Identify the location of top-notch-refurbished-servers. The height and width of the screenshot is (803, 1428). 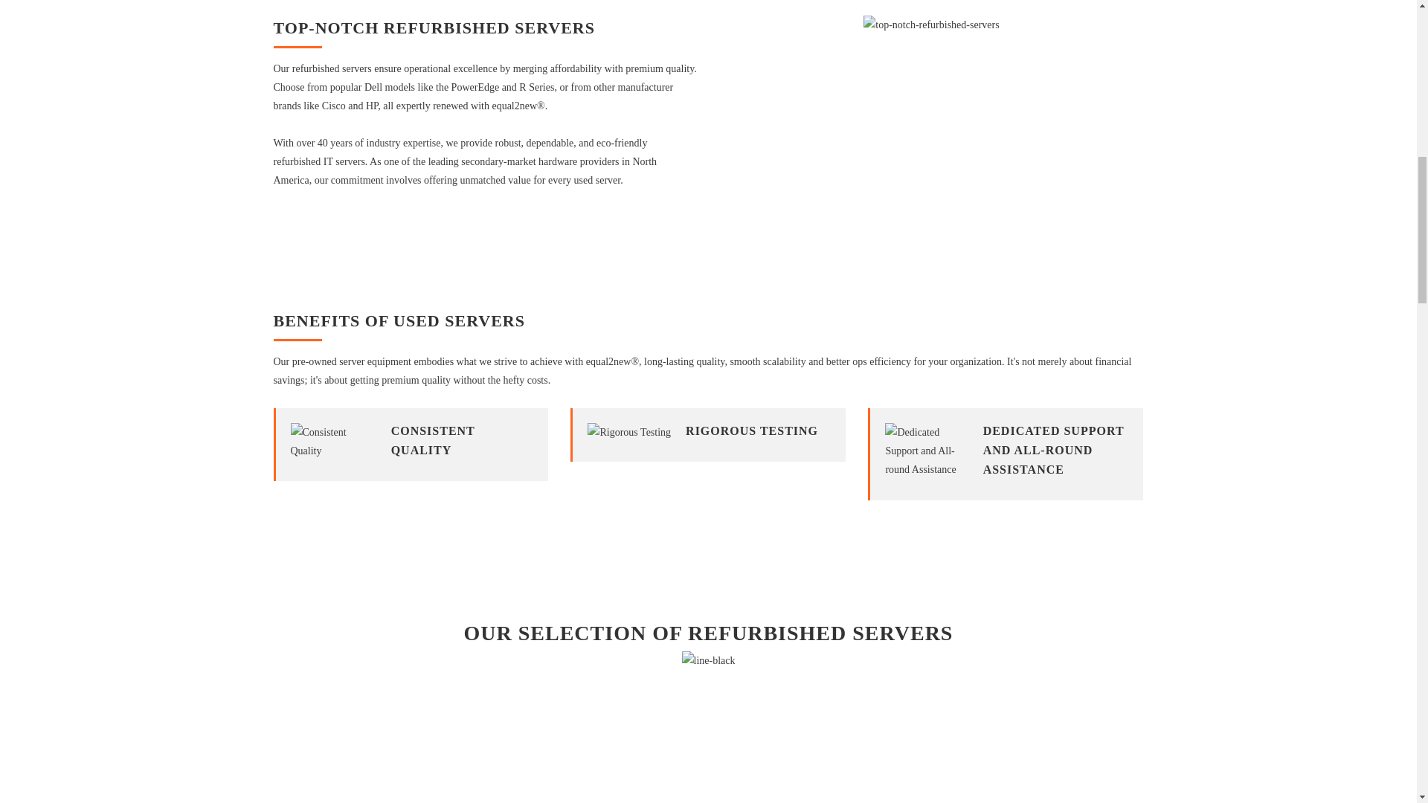
(931, 25).